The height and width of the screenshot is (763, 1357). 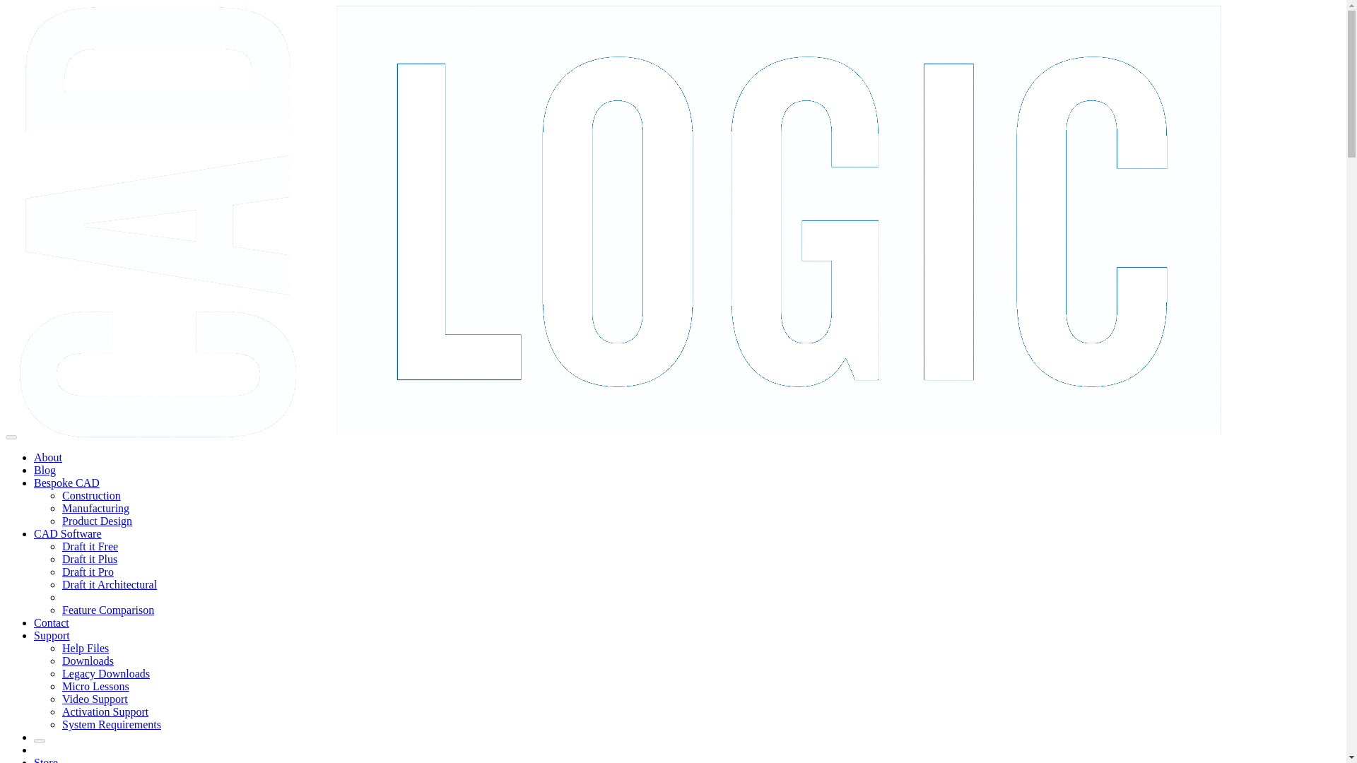 I want to click on Contact, so click(x=51, y=622).